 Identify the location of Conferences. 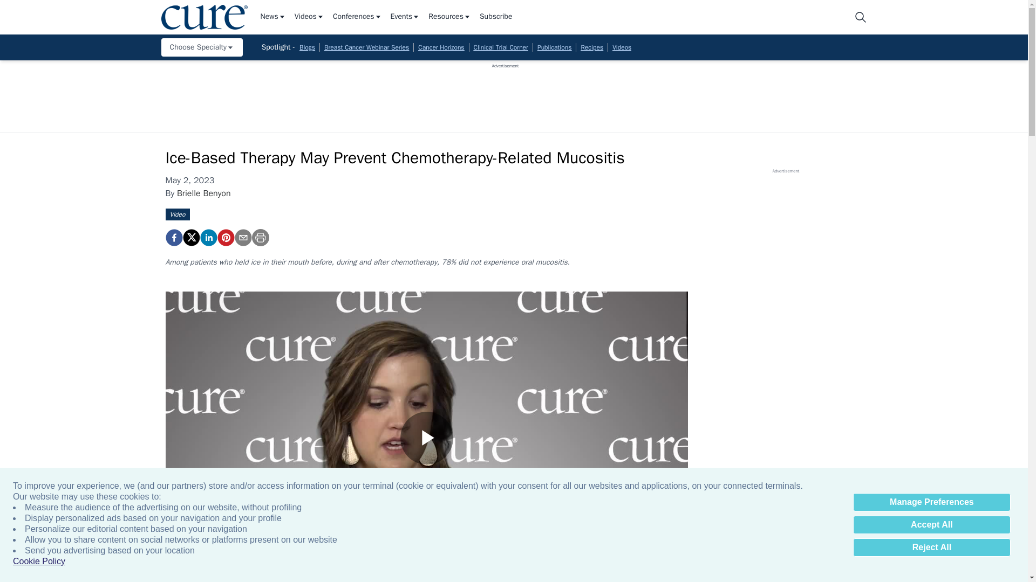
(357, 17).